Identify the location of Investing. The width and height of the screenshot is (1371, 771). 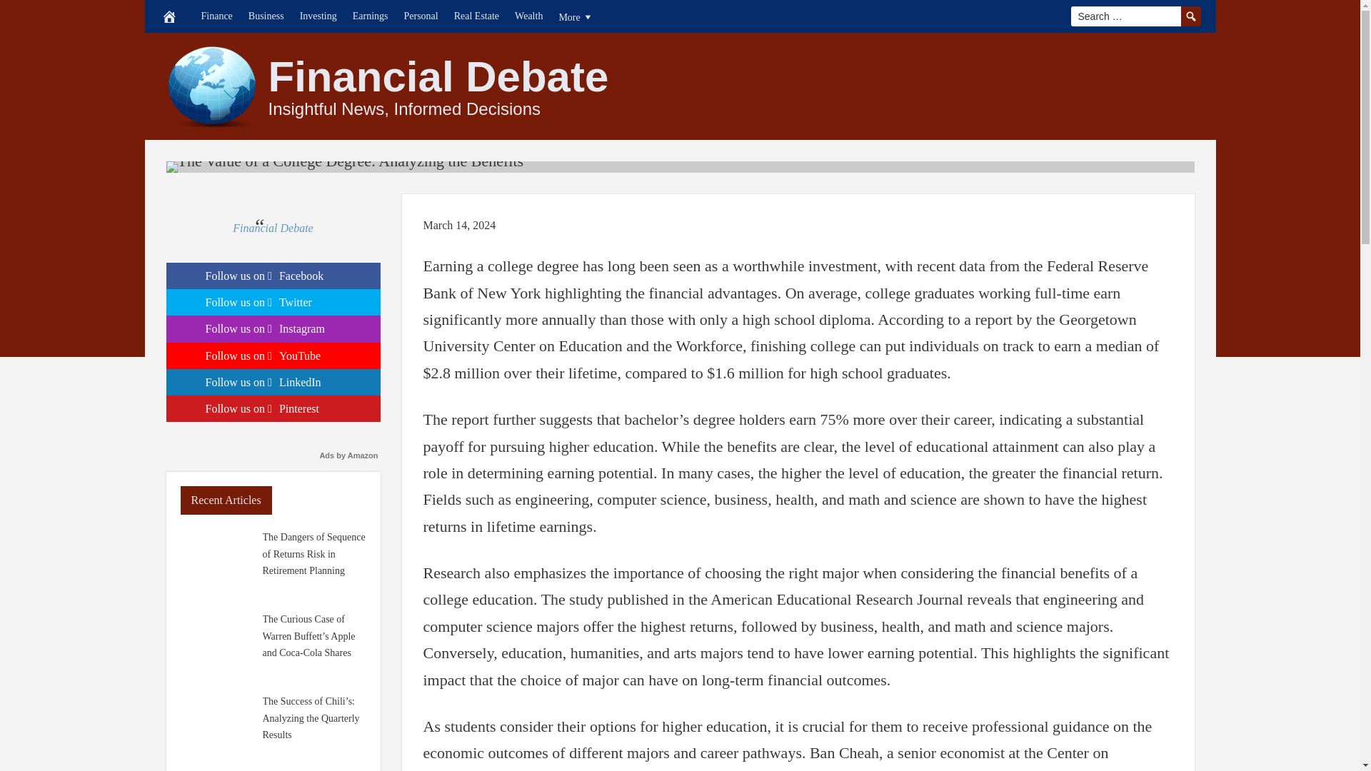
(318, 16).